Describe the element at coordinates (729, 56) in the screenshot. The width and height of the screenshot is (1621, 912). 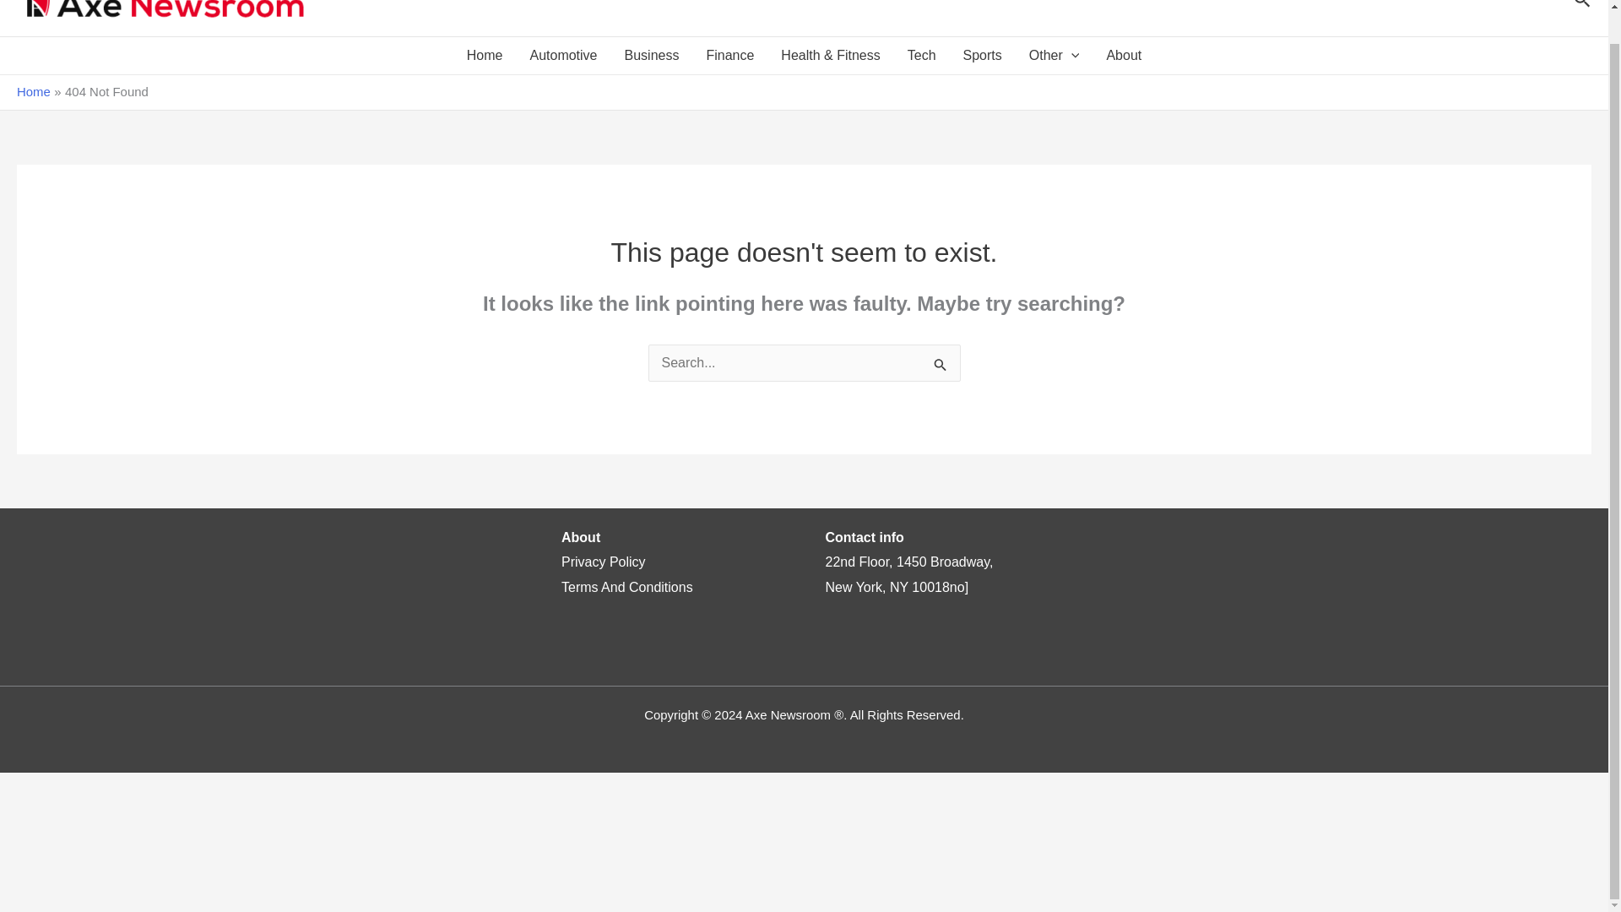
I see `Finance` at that location.